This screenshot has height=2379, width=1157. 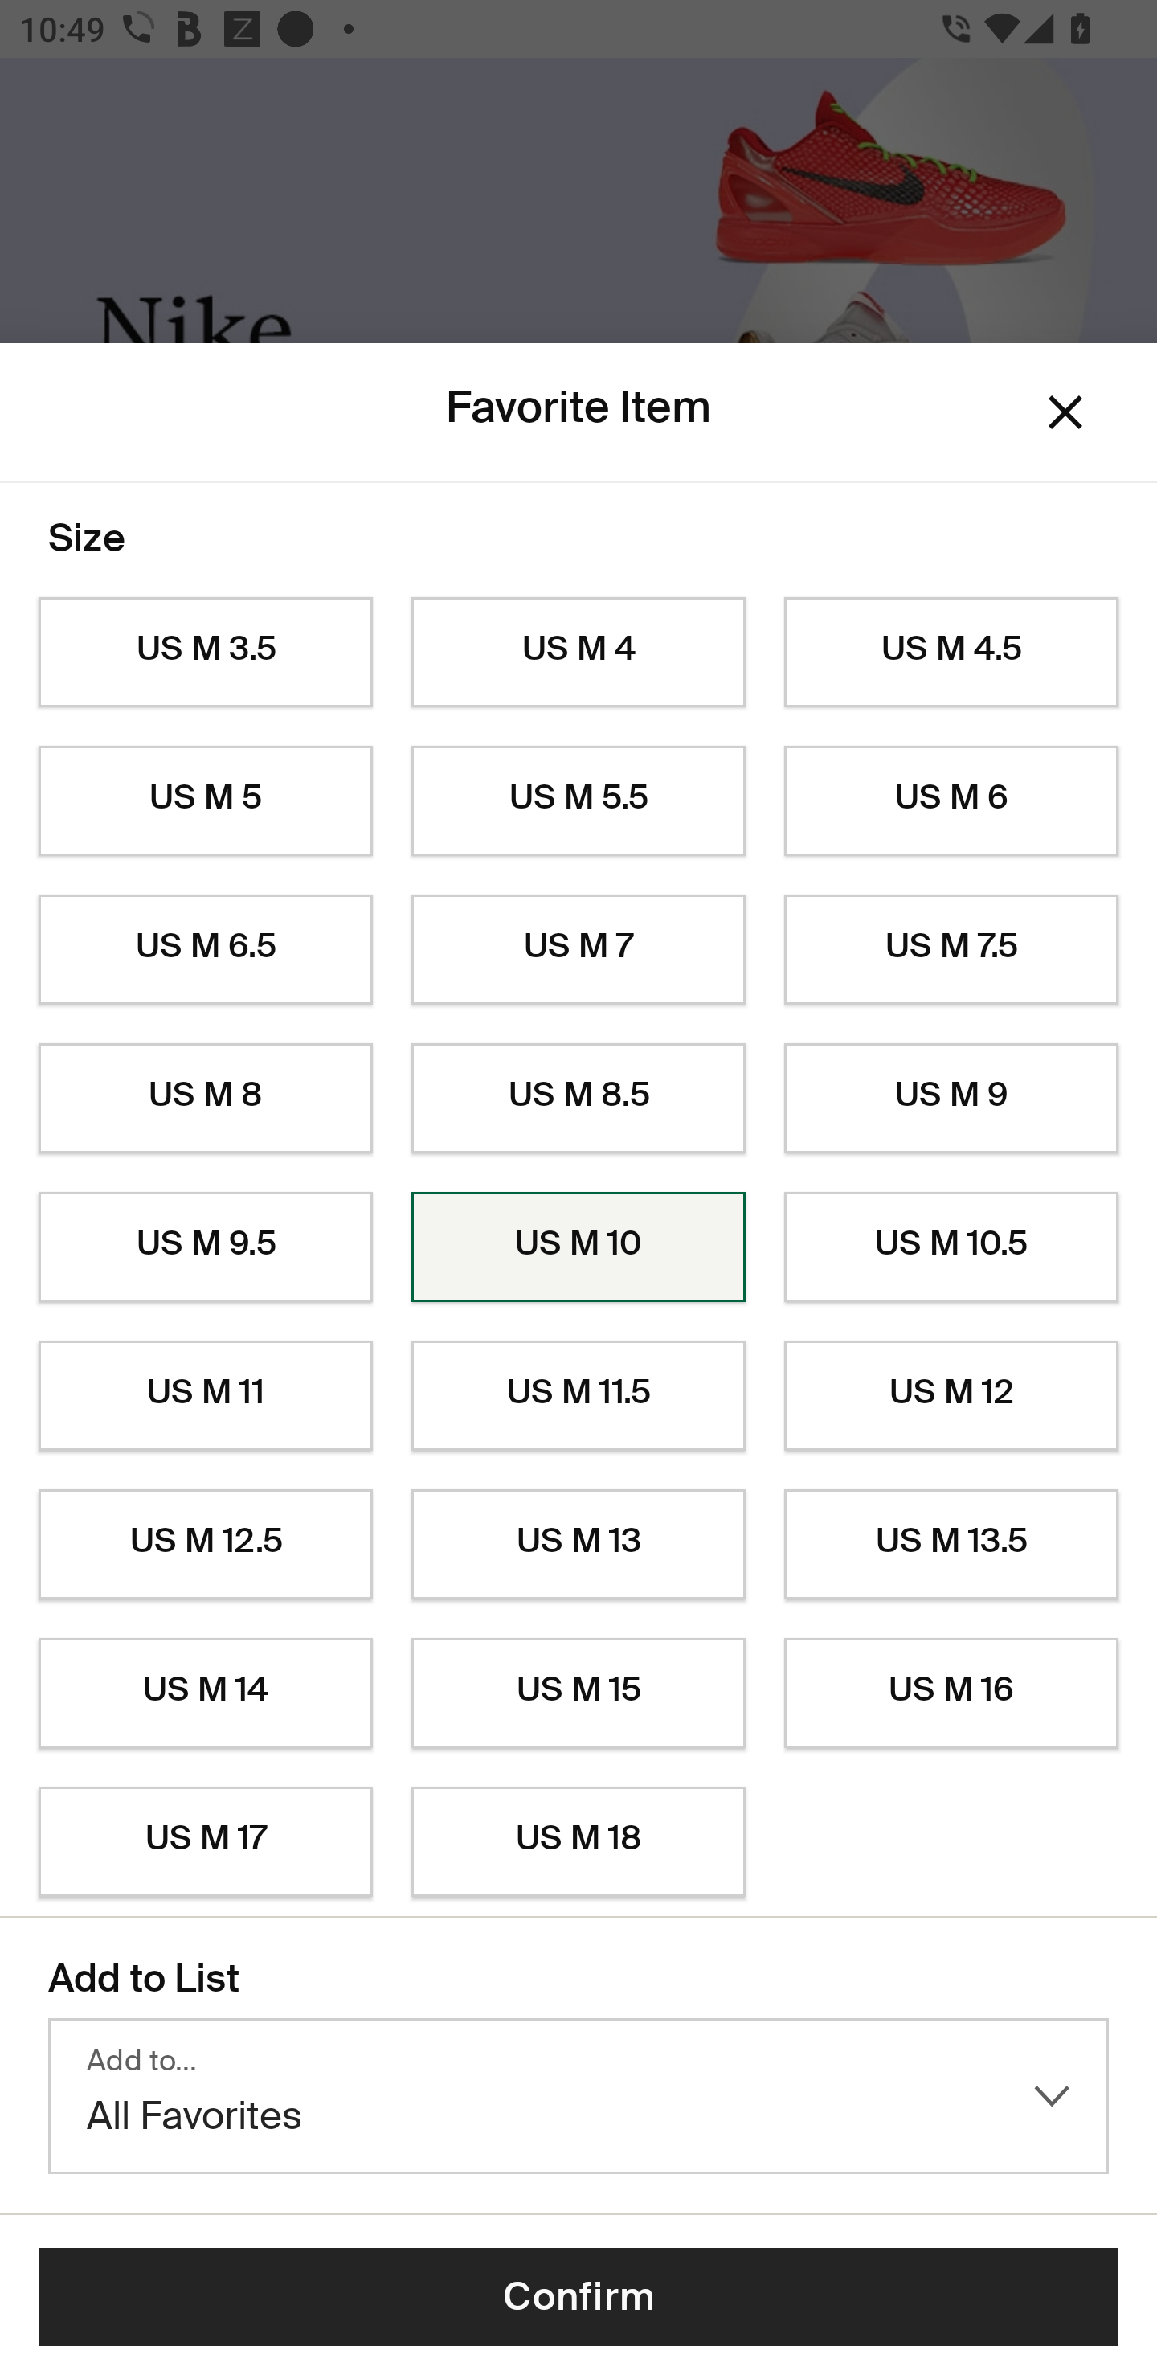 What do you see at coordinates (205, 1247) in the screenshot?
I see `US M 9.5` at bounding box center [205, 1247].